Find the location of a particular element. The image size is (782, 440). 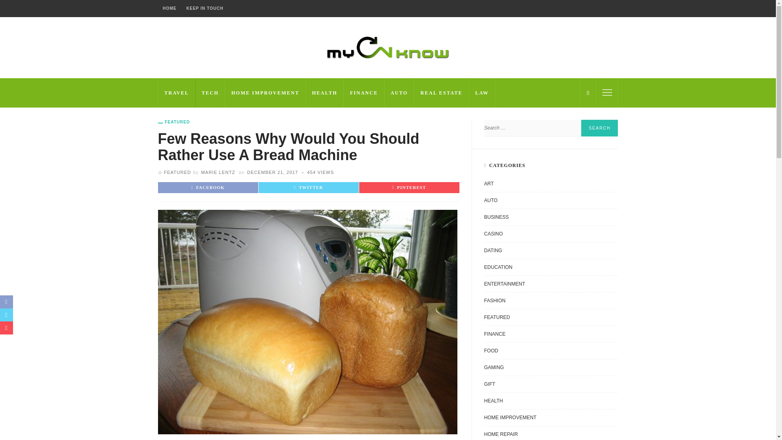

AUTO is located at coordinates (399, 93).